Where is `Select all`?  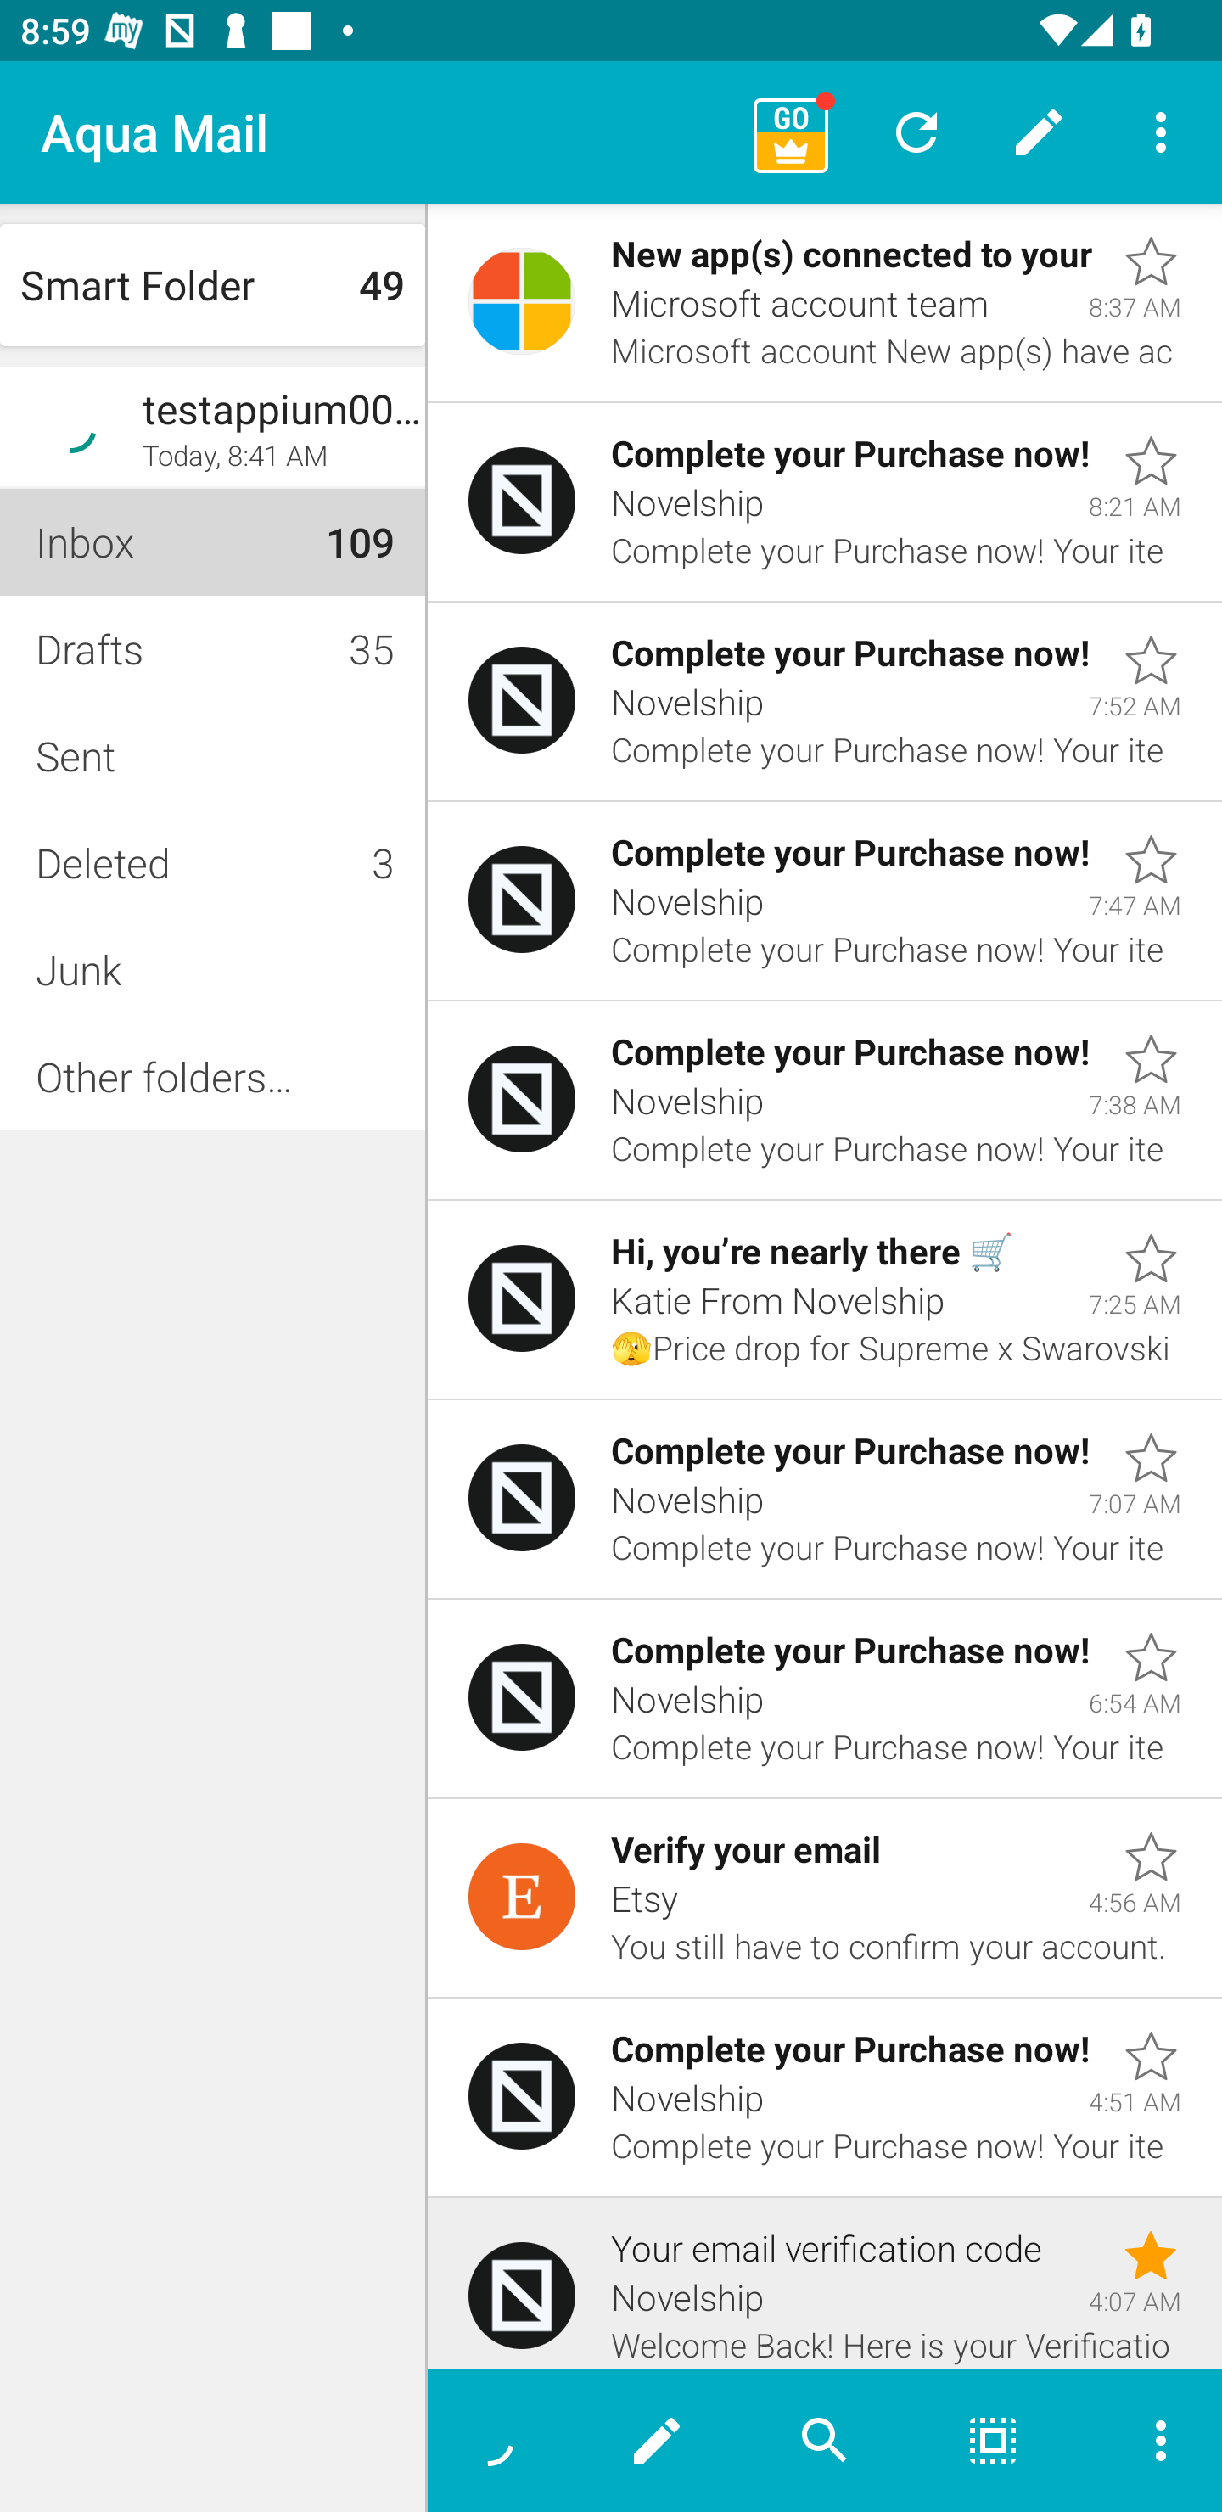 Select all is located at coordinates (993, 2441).